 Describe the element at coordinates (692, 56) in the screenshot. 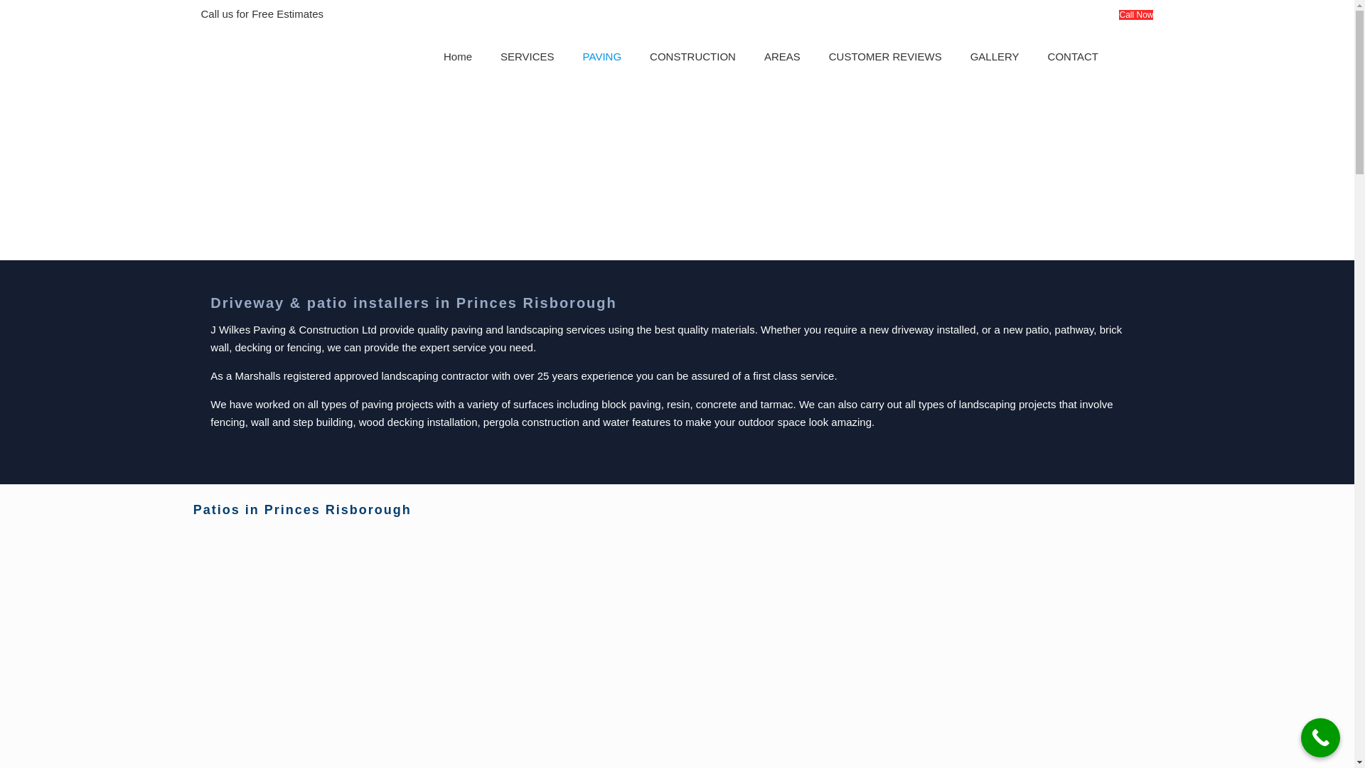

I see `CONSTRUCTION` at that location.